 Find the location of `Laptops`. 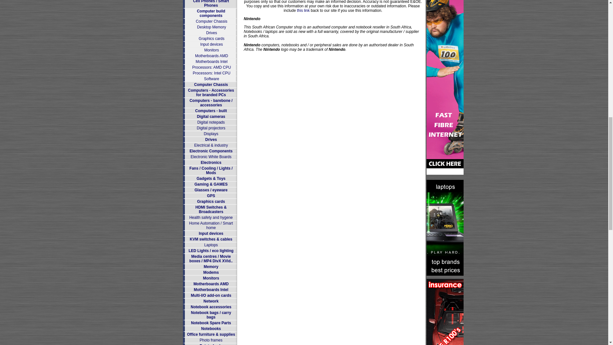

Laptops is located at coordinates (211, 245).